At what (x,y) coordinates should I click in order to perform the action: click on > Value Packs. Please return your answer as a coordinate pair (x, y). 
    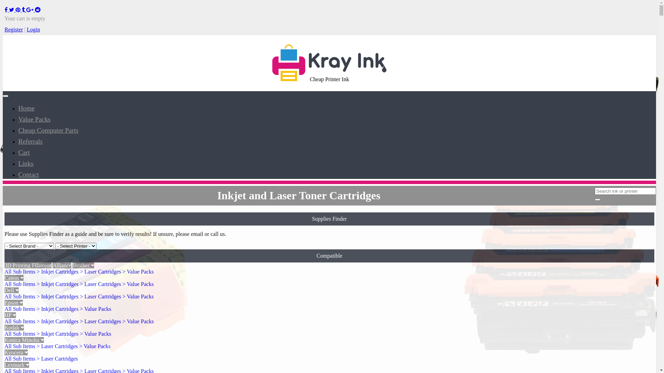
    Looking at the image, I should click on (138, 284).